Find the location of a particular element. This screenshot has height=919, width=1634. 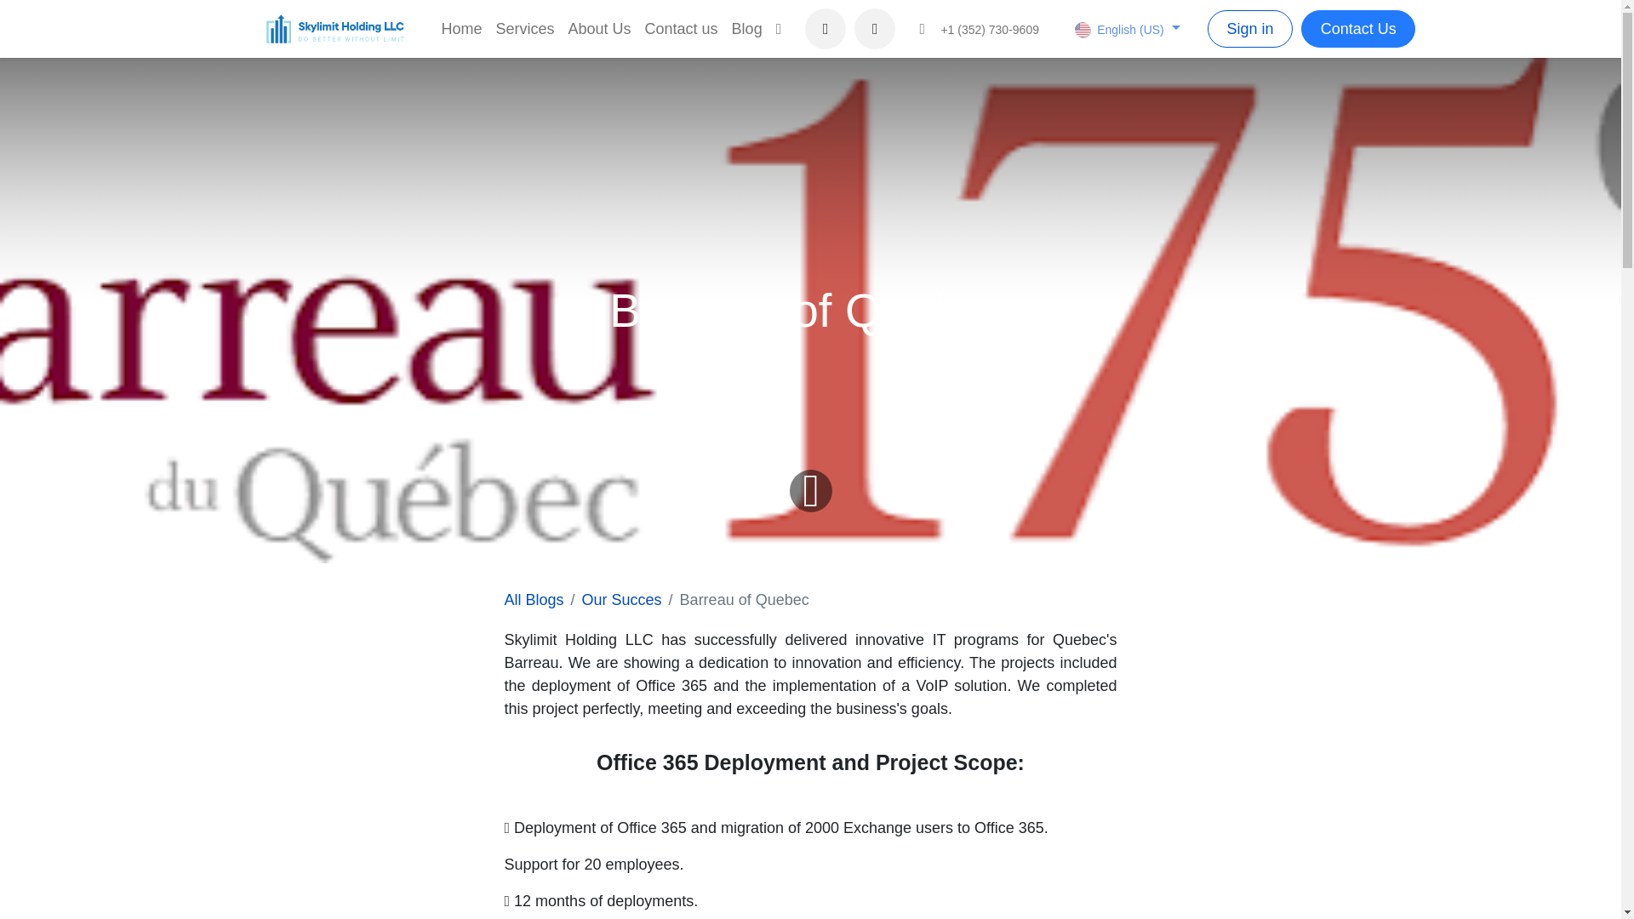

Blog is located at coordinates (747, 28).